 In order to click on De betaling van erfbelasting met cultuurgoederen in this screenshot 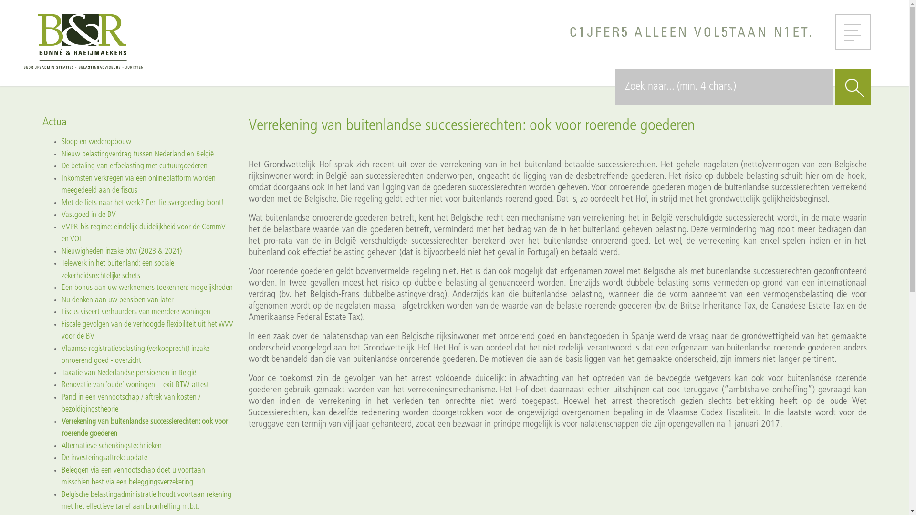, I will do `click(134, 166)`.